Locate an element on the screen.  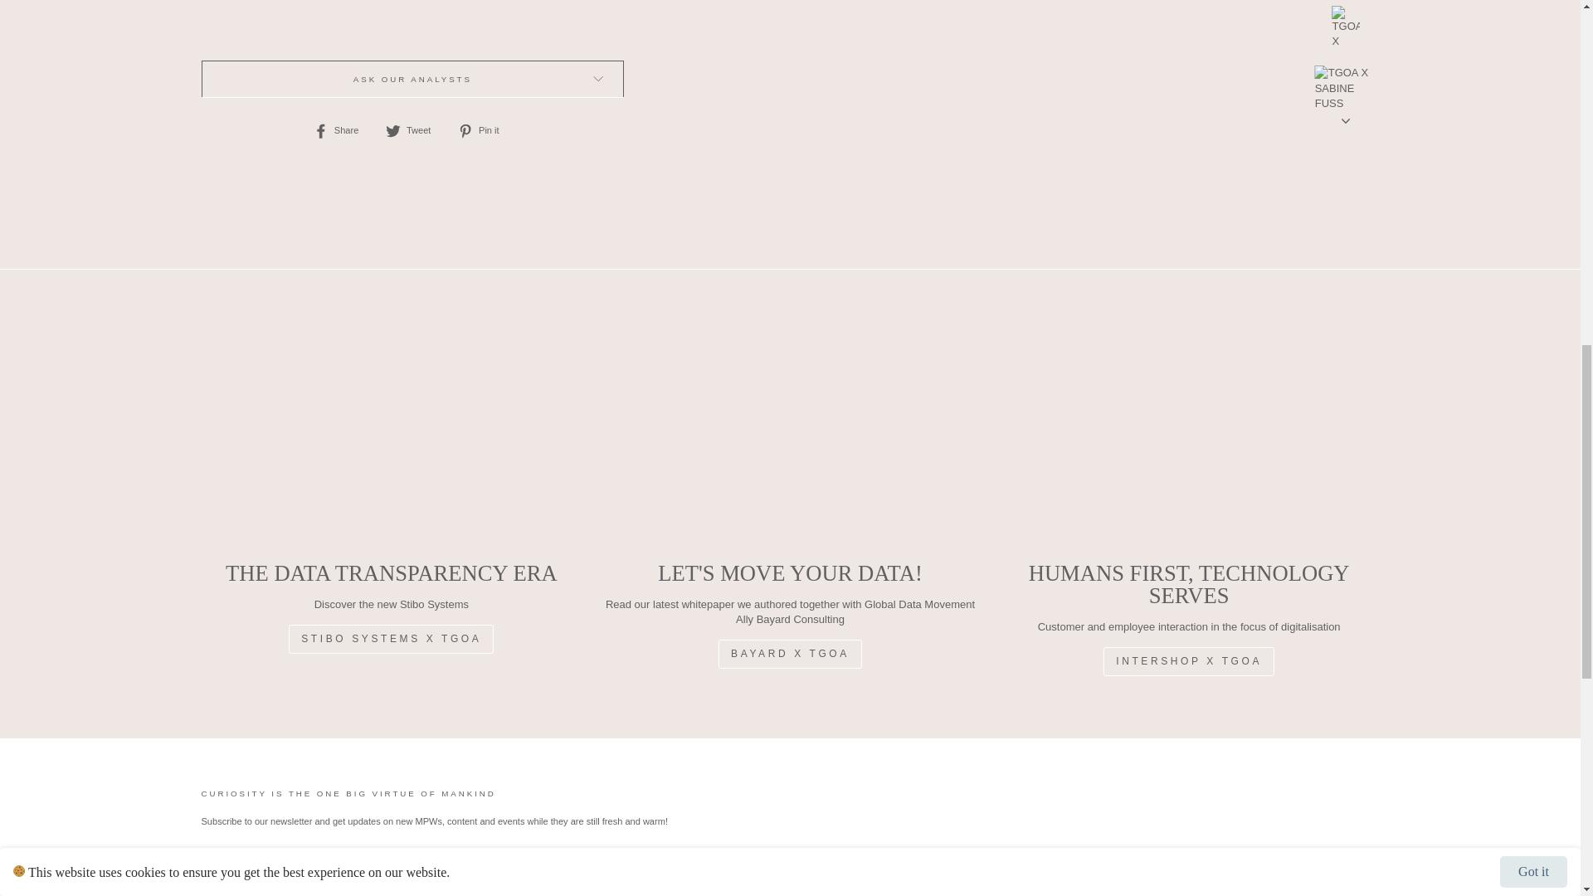
Pin on Pinterest is located at coordinates (485, 130).